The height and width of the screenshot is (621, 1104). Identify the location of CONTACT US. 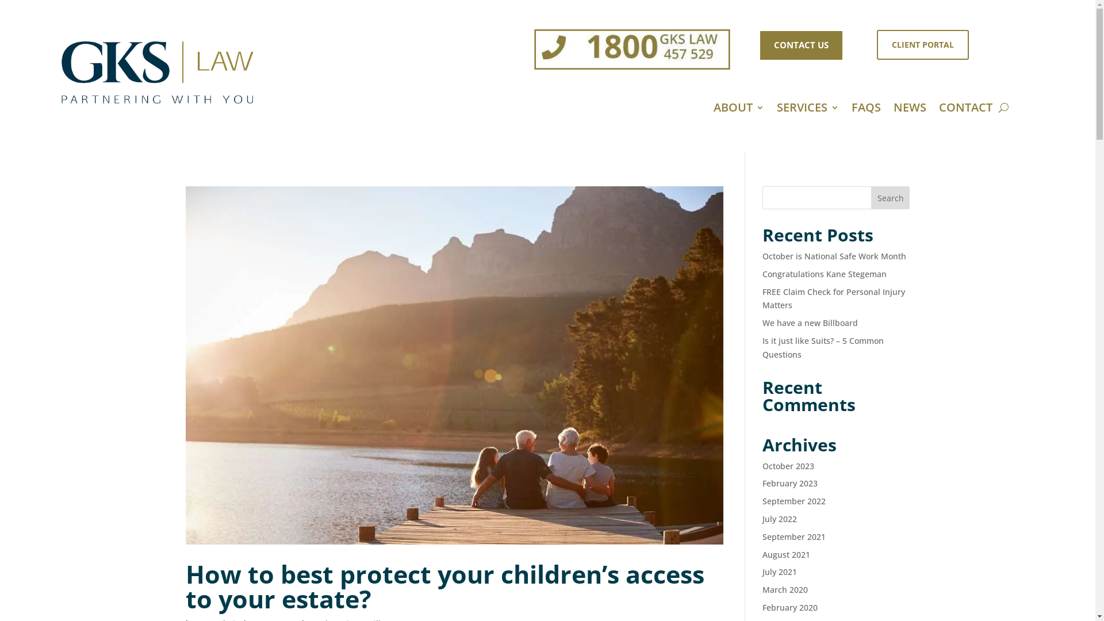
(802, 45).